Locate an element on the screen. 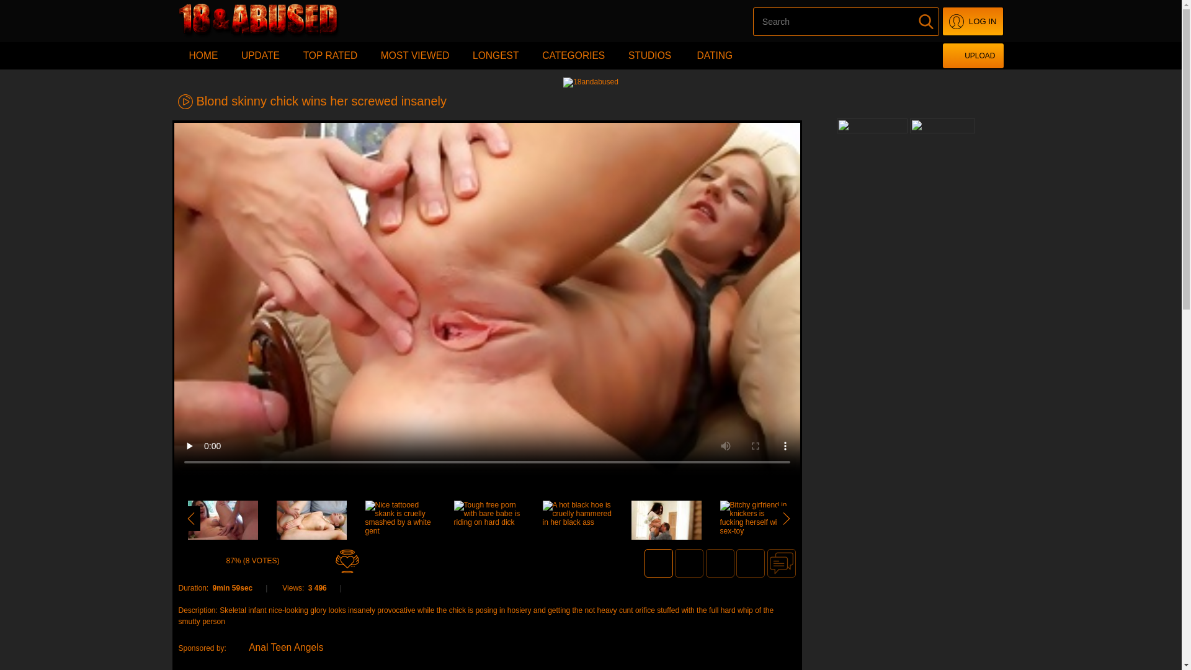 Image resolution: width=1191 pixels, height=670 pixels. Brutal gent severely fucks his girlfriend is located at coordinates (666, 520).